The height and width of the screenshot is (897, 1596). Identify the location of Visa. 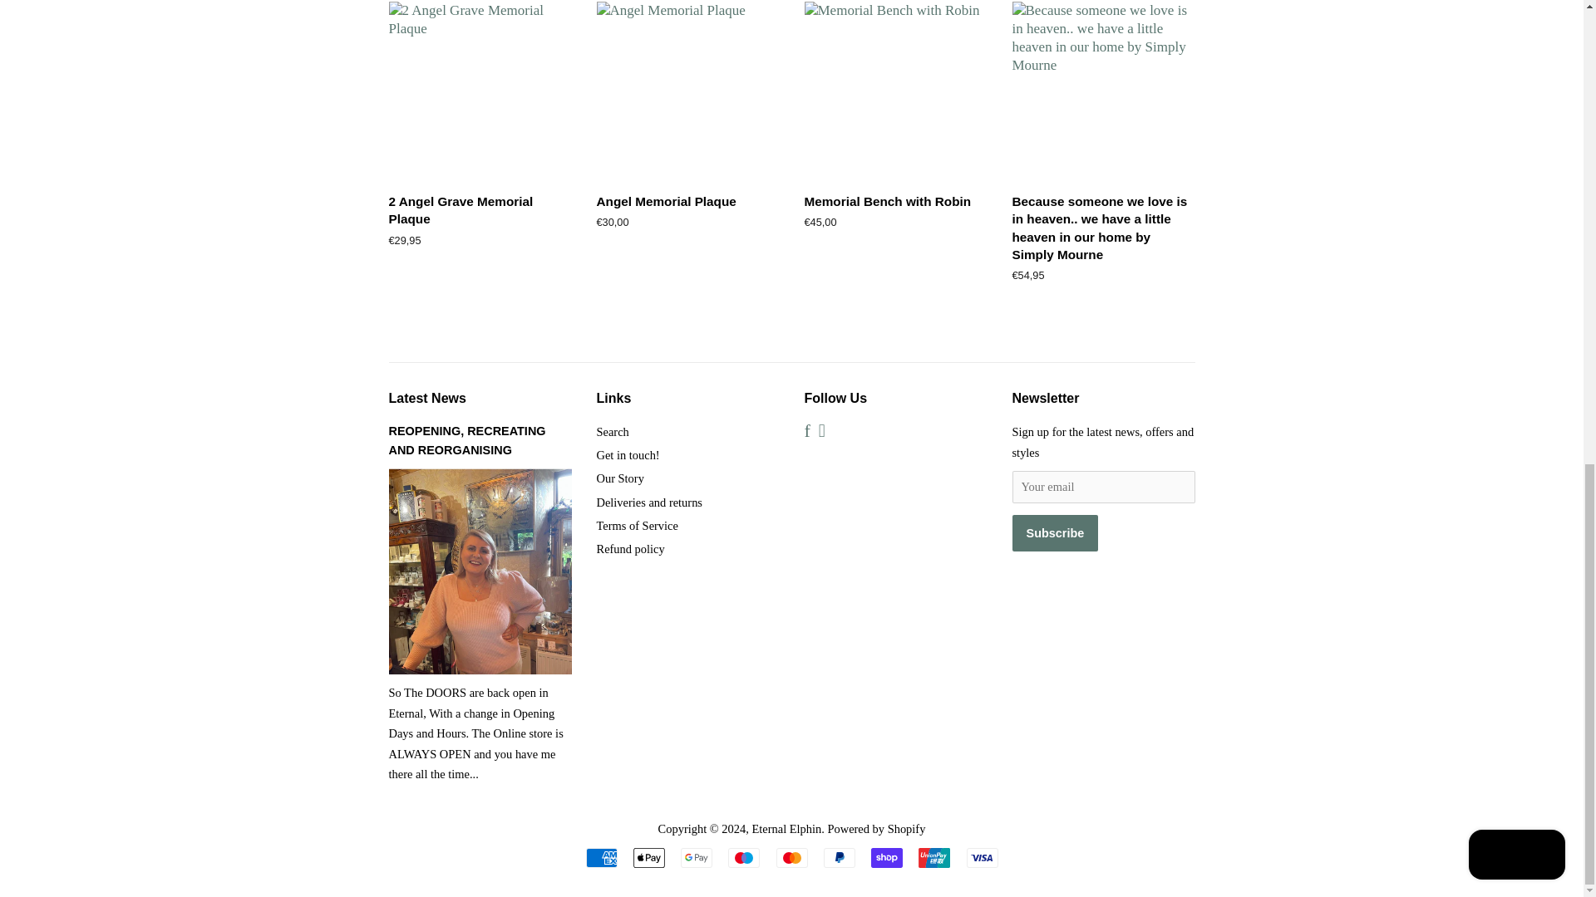
(981, 857).